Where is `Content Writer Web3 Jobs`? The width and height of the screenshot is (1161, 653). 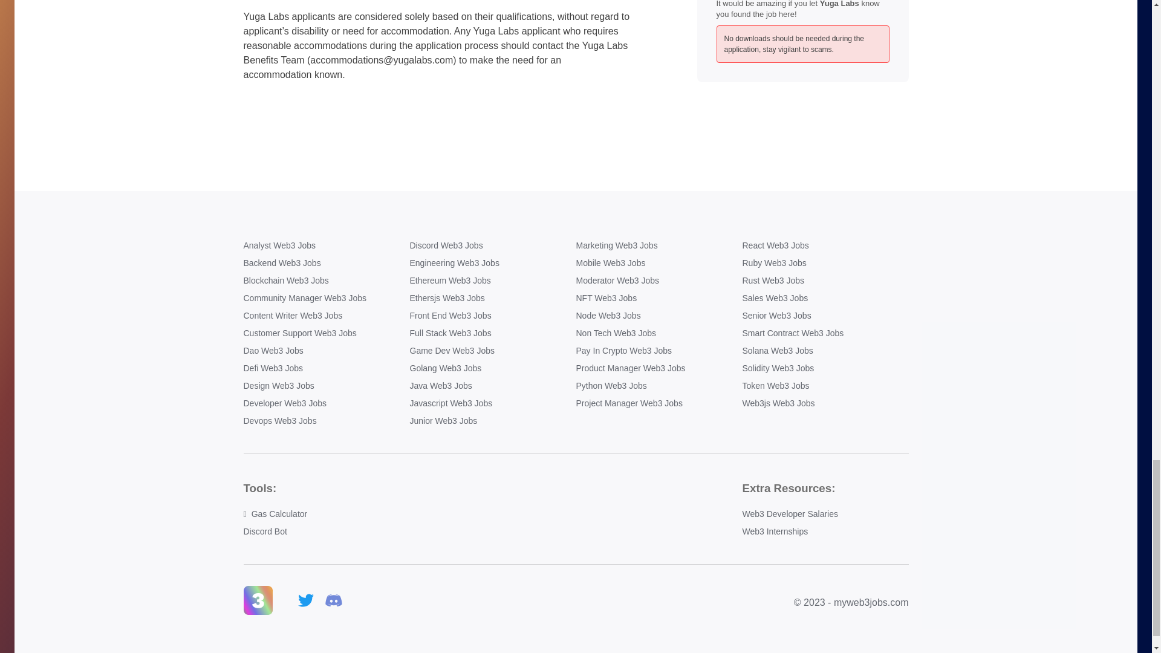
Content Writer Web3 Jobs is located at coordinates (326, 316).